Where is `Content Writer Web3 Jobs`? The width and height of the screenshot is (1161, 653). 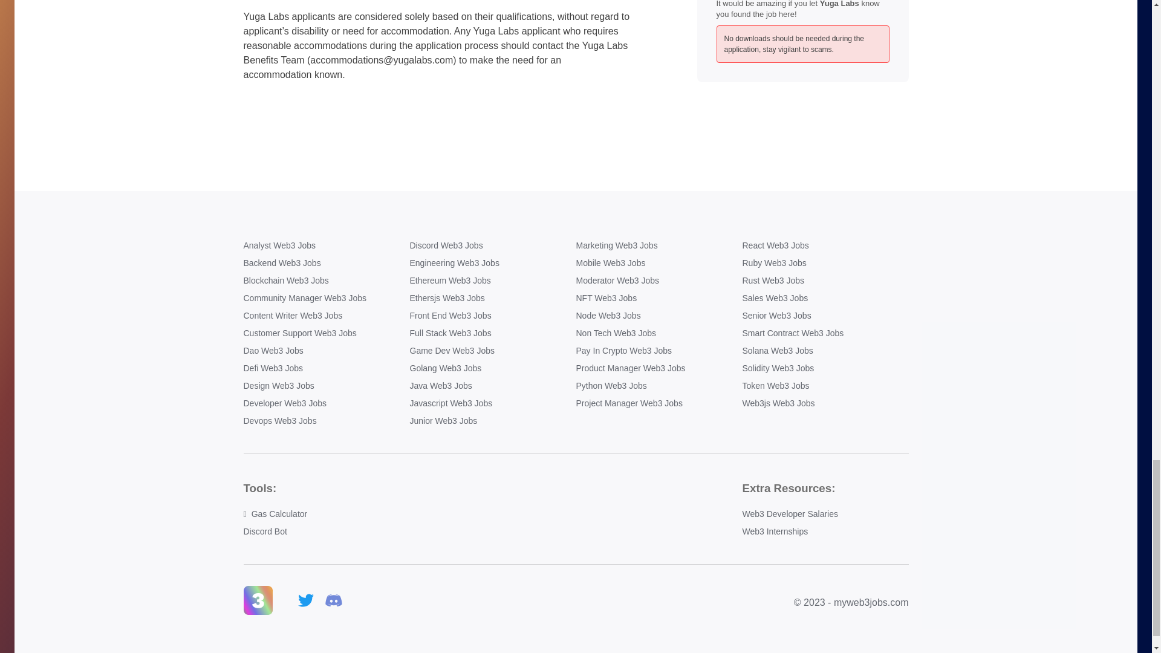
Content Writer Web3 Jobs is located at coordinates (326, 316).